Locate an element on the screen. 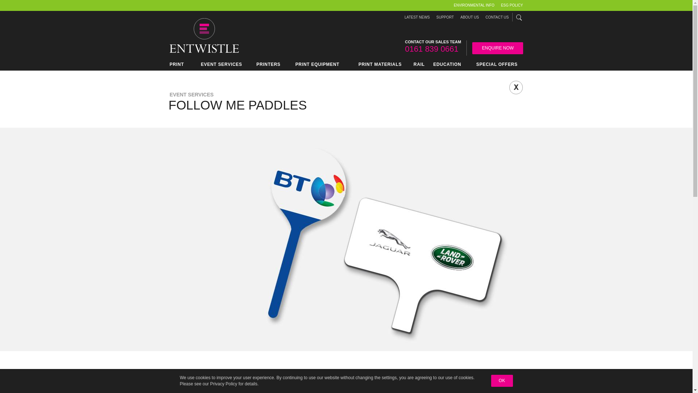  ABOUT US is located at coordinates (469, 17).